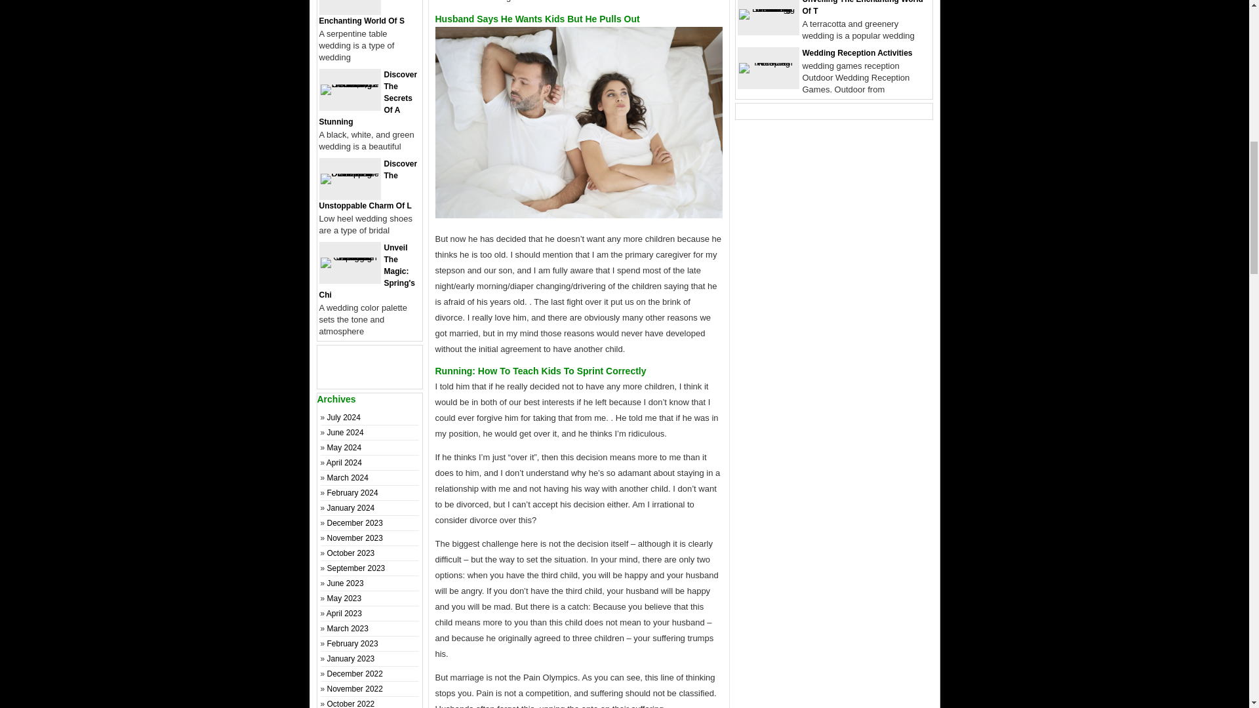 The width and height of the screenshot is (1259, 708). What do you see at coordinates (355, 522) in the screenshot?
I see `December 2023` at bounding box center [355, 522].